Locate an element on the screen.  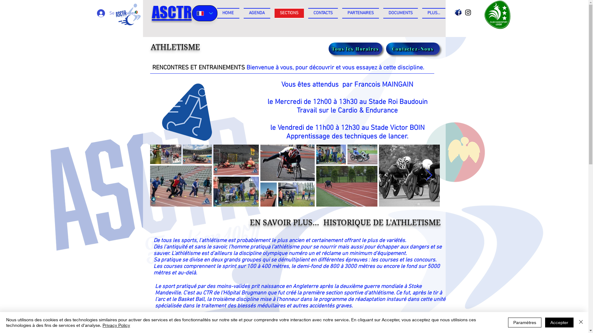
PLUS... is located at coordinates (433, 13).